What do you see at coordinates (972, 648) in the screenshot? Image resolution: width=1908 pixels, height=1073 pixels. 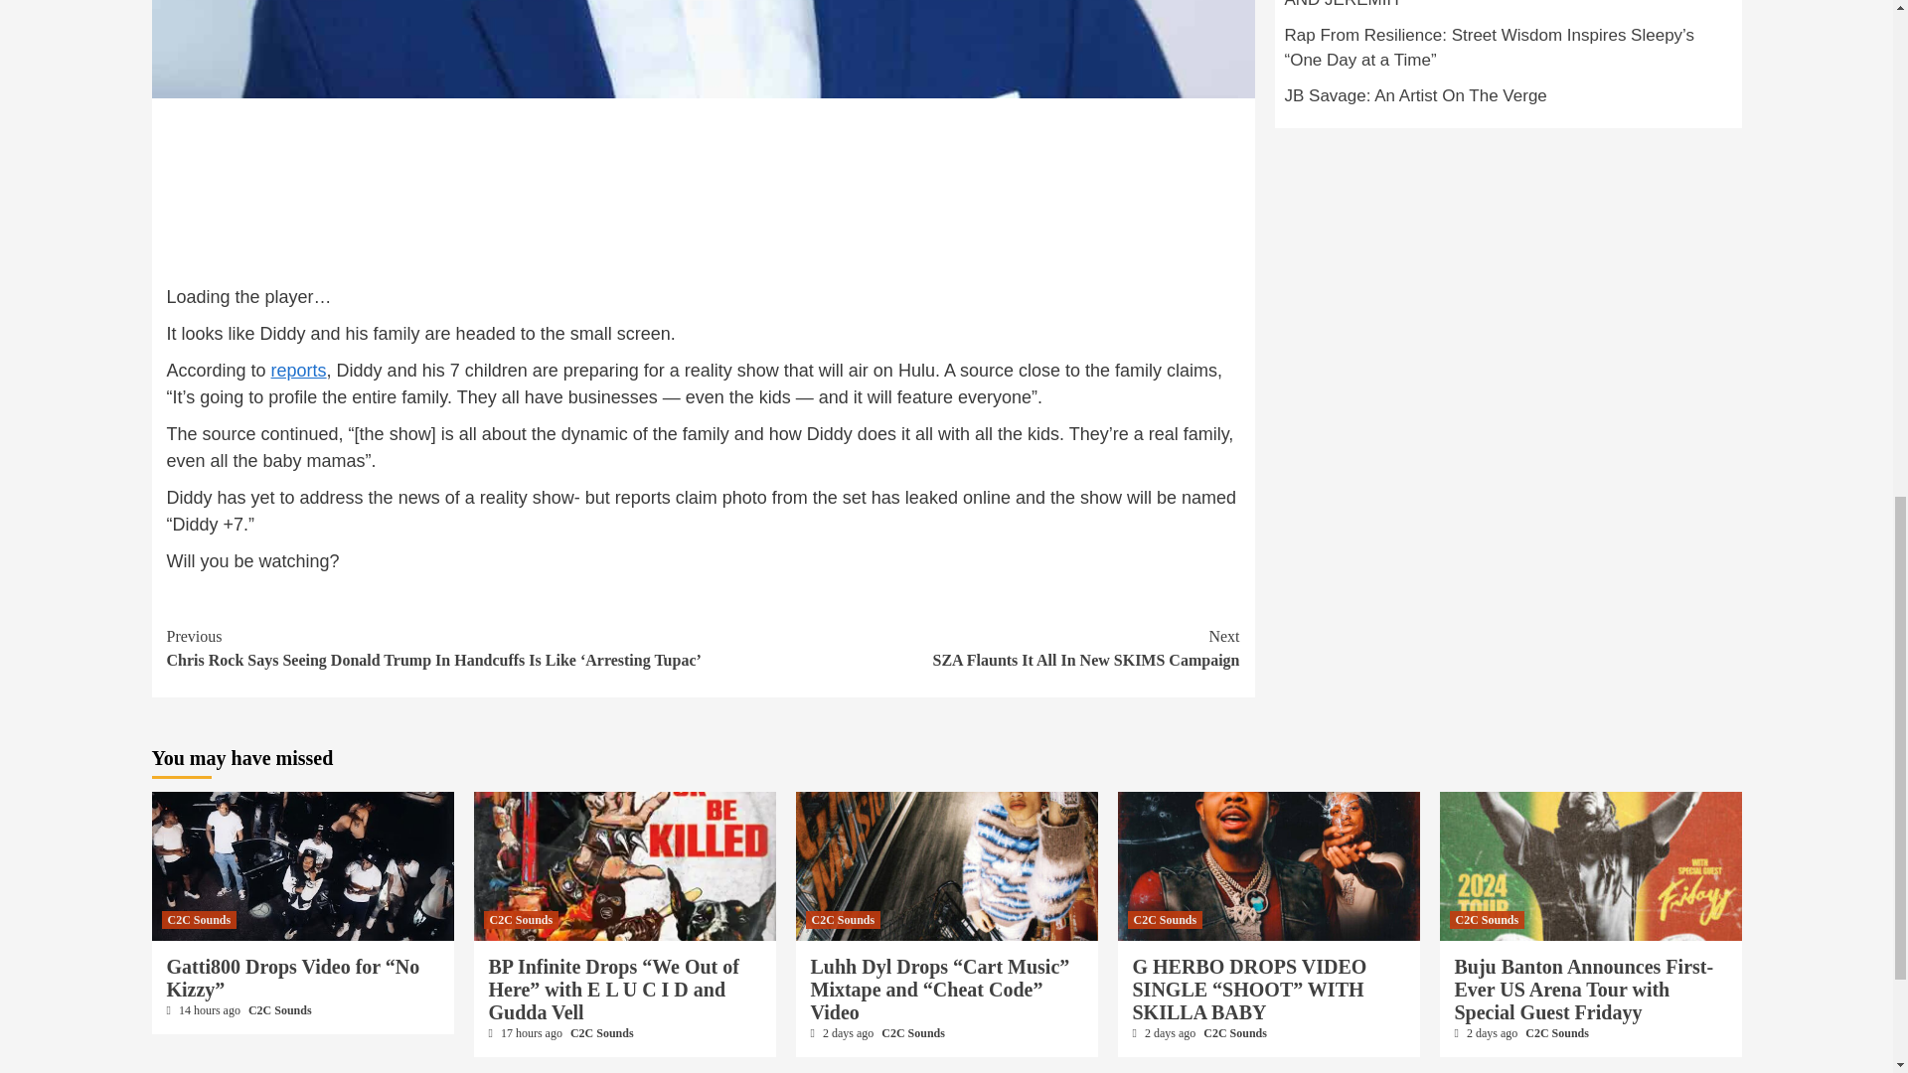 I see `C2C Sounds` at bounding box center [972, 648].